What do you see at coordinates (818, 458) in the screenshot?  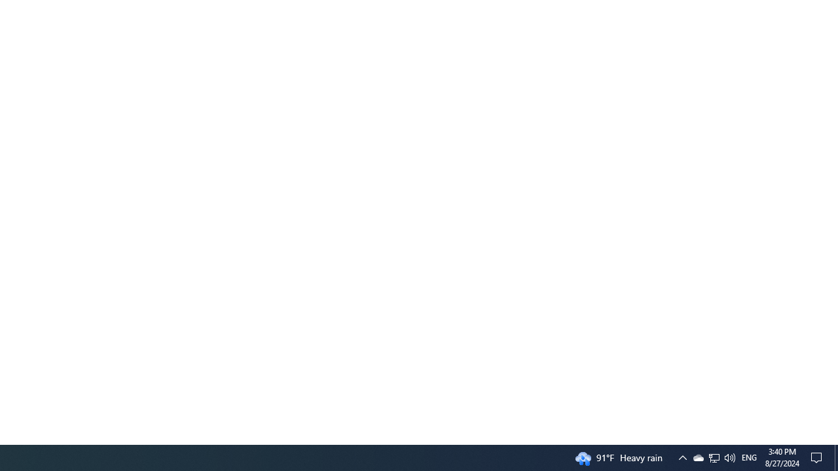 I see `Action Center, No new notifications` at bounding box center [818, 458].